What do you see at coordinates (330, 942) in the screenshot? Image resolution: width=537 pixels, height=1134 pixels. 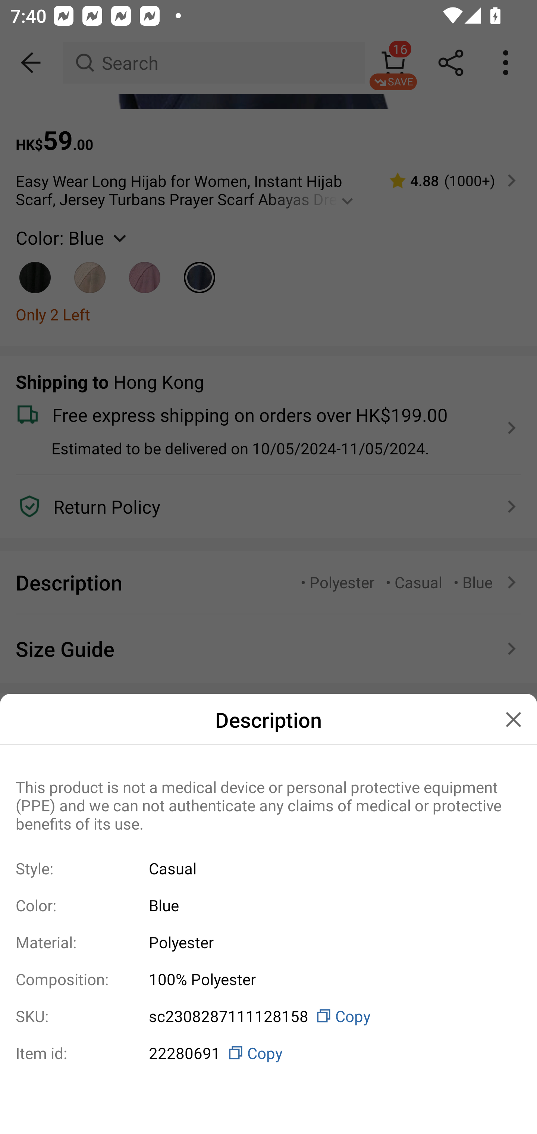 I see `Polyester` at bounding box center [330, 942].